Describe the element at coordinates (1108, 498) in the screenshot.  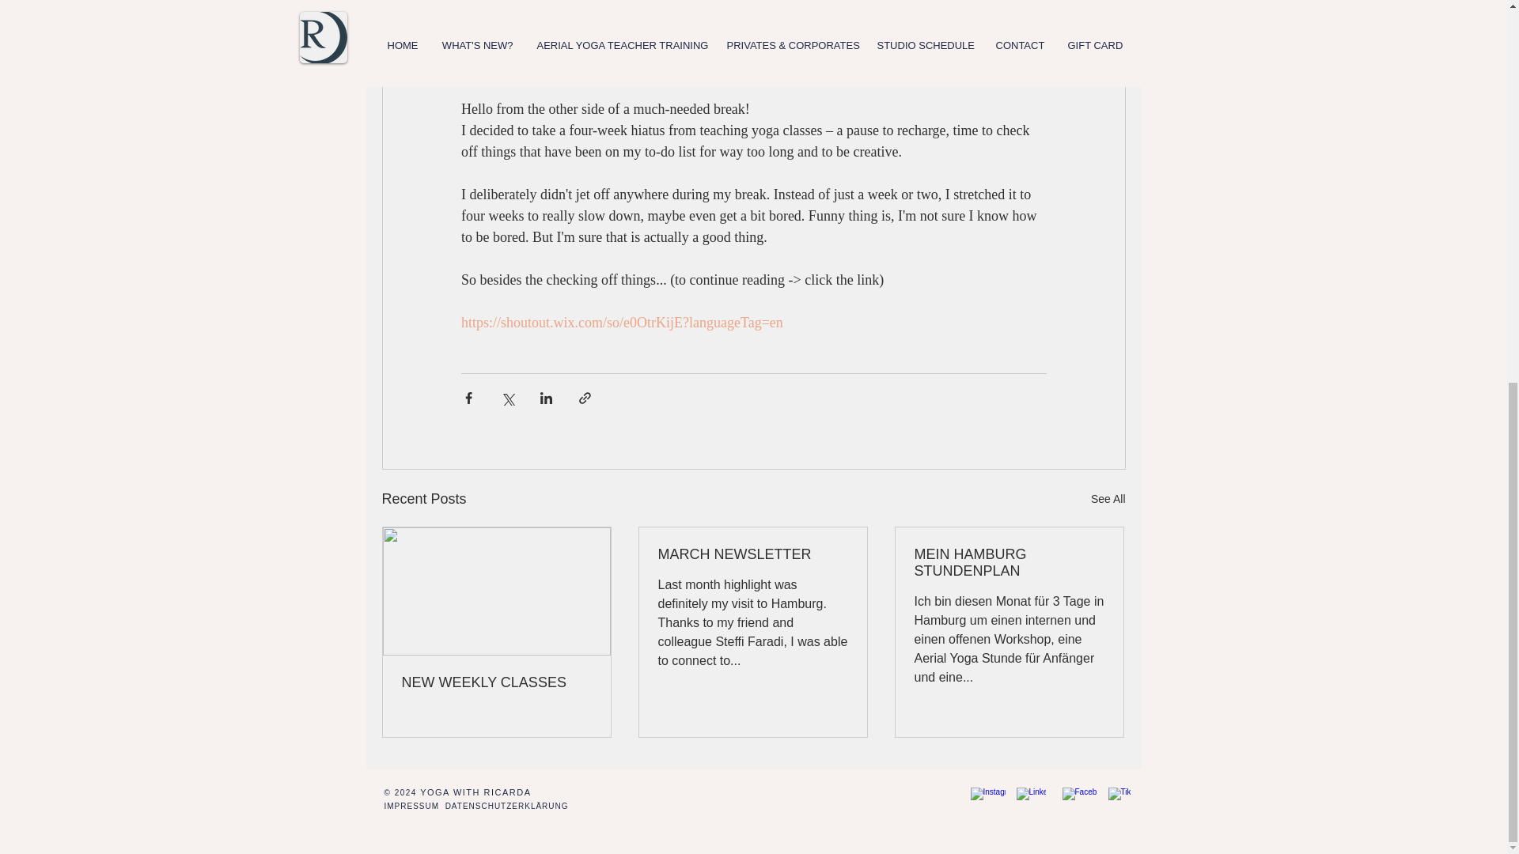
I see `See All` at that location.